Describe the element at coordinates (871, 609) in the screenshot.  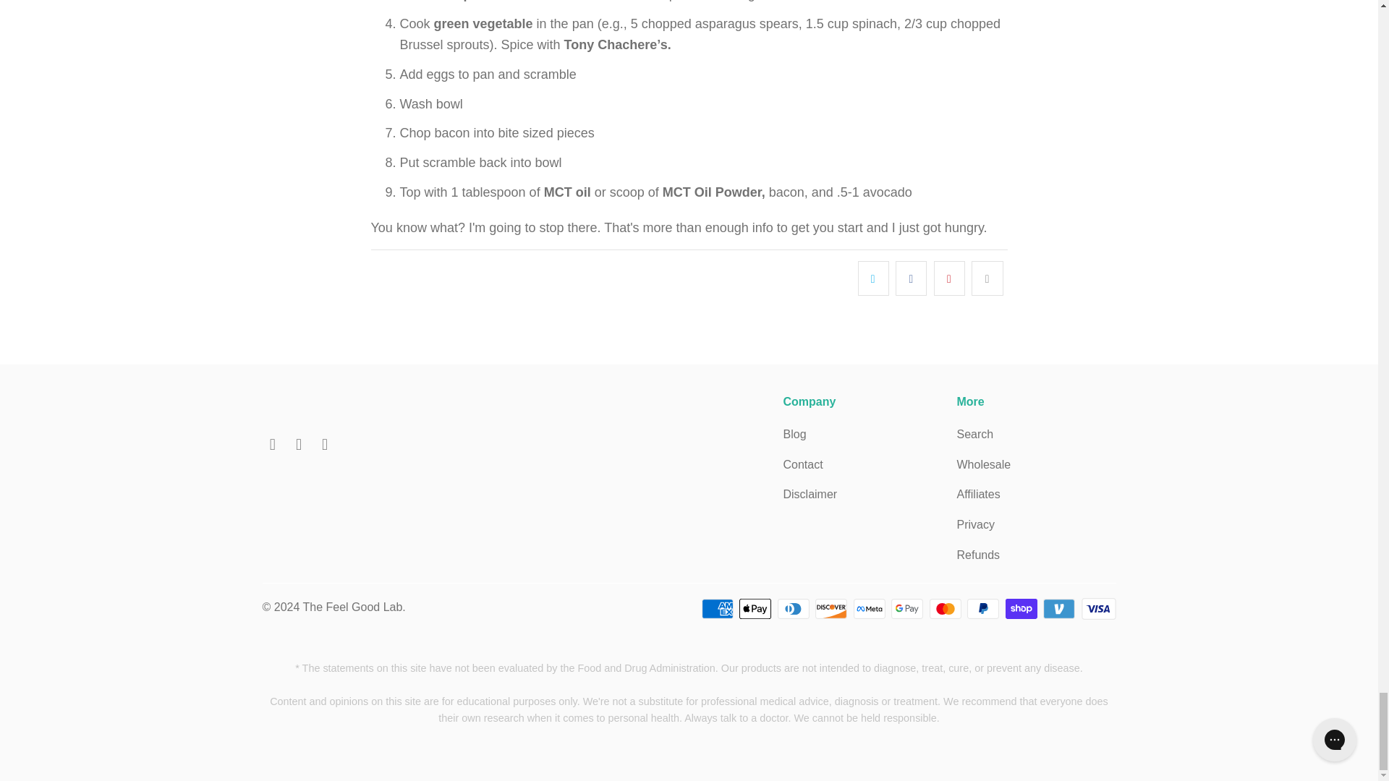
I see `Meta Pay` at that location.